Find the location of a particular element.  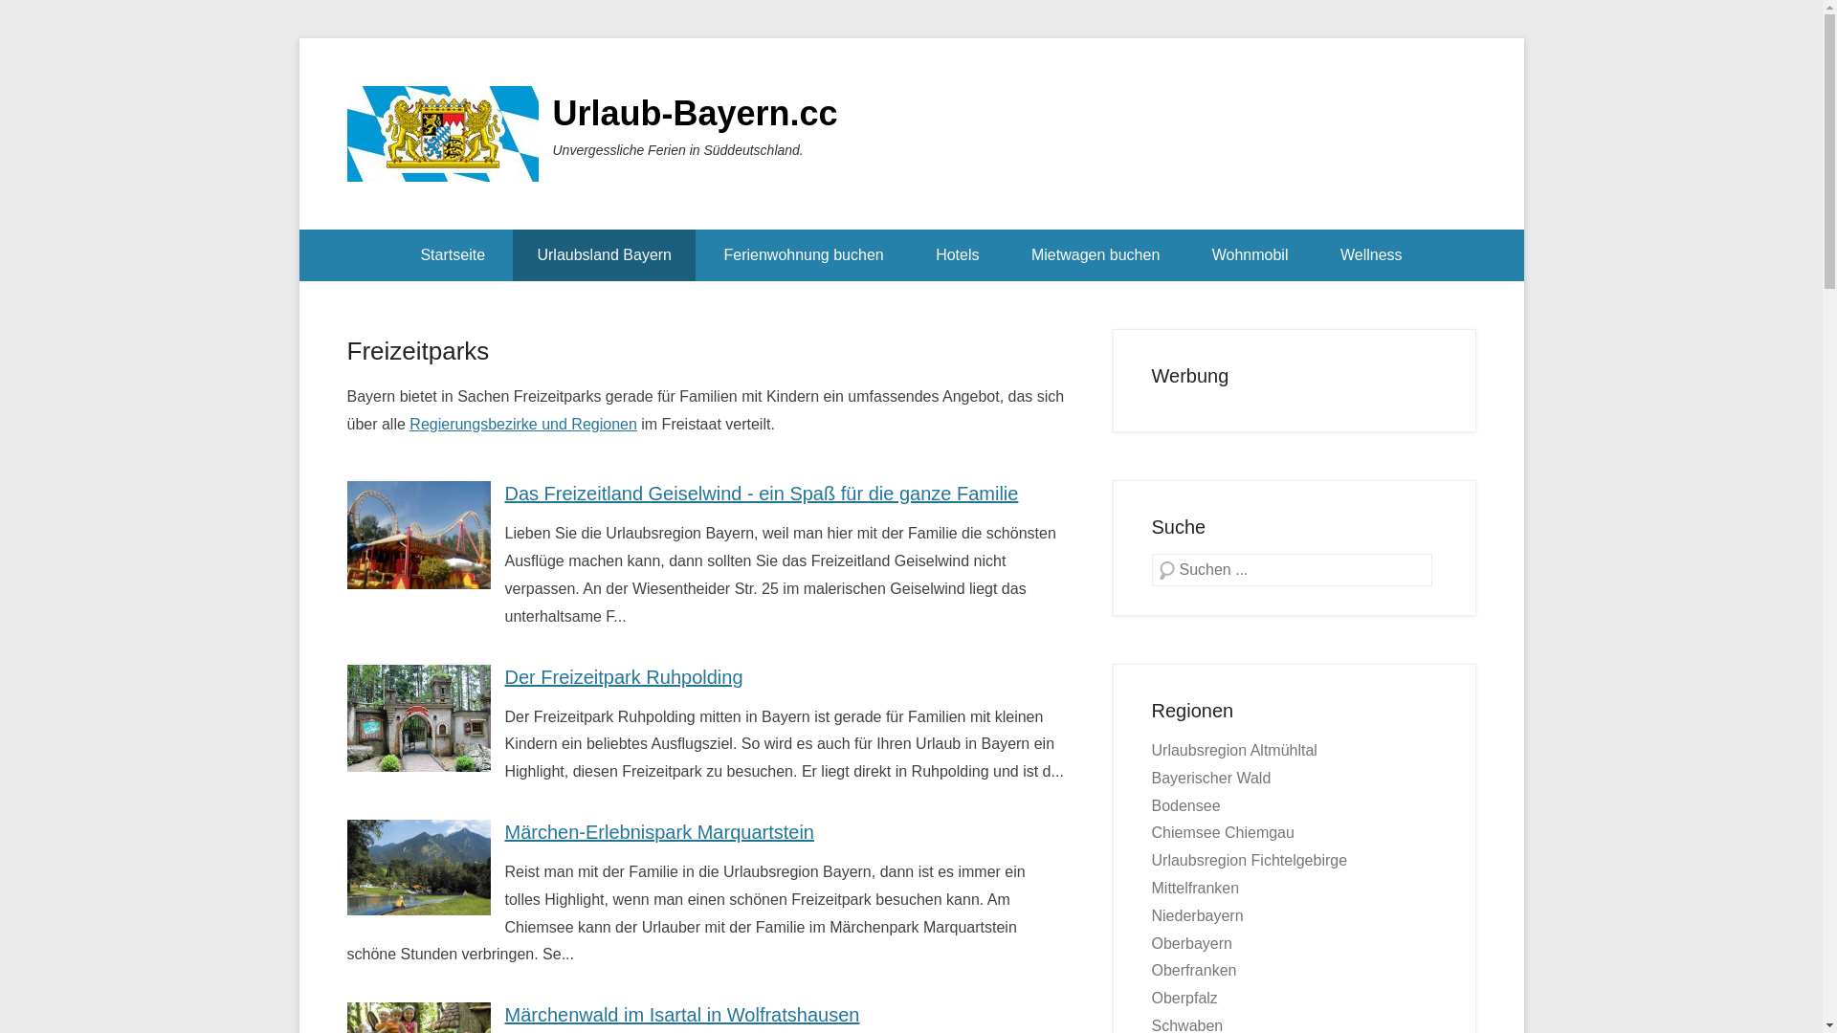

Mittelfranken is located at coordinates (1196, 888).